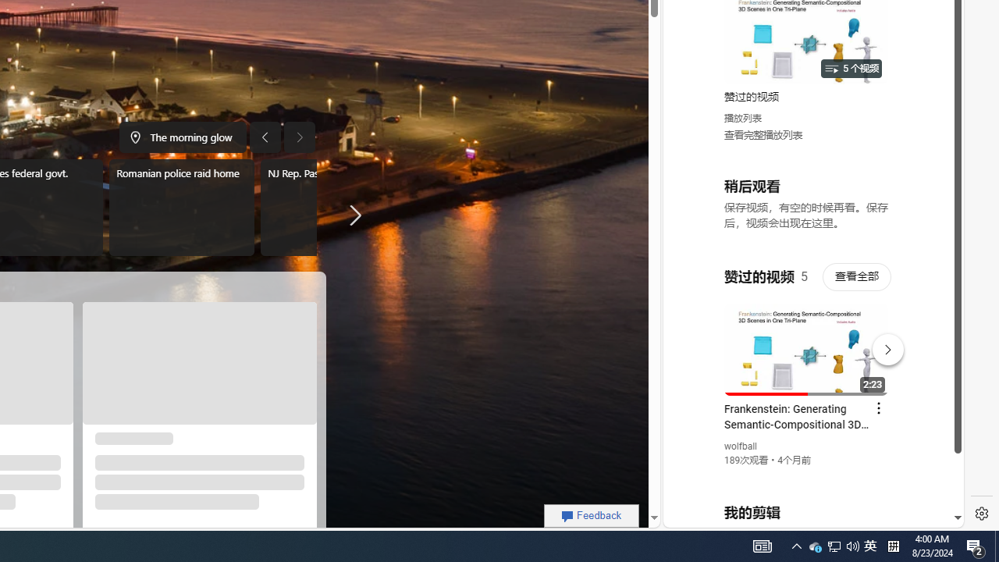  I want to click on Next image, so click(300, 137).